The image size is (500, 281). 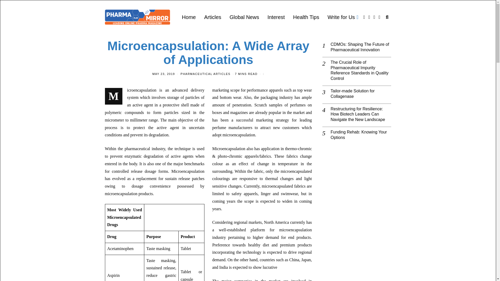 What do you see at coordinates (361, 47) in the screenshot?
I see `CDMOs: Shaping The Future of Pharmaceutical Innovation` at bounding box center [361, 47].